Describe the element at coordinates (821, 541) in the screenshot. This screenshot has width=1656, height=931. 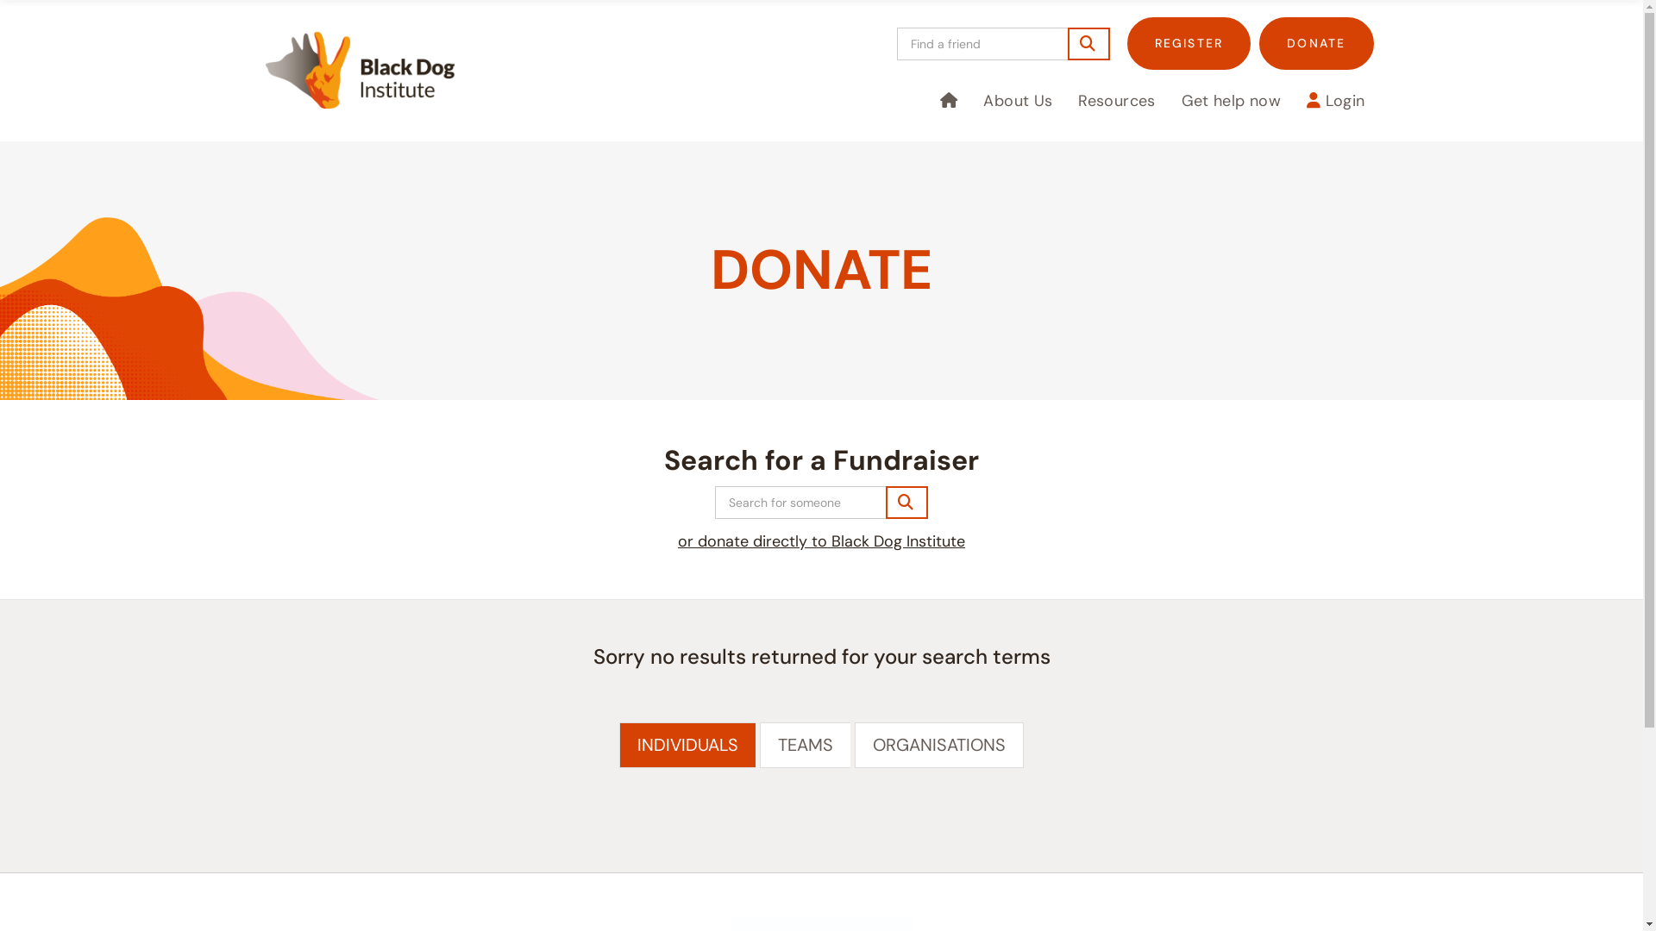
I see `or donate directly to Black Dog Institute` at that location.